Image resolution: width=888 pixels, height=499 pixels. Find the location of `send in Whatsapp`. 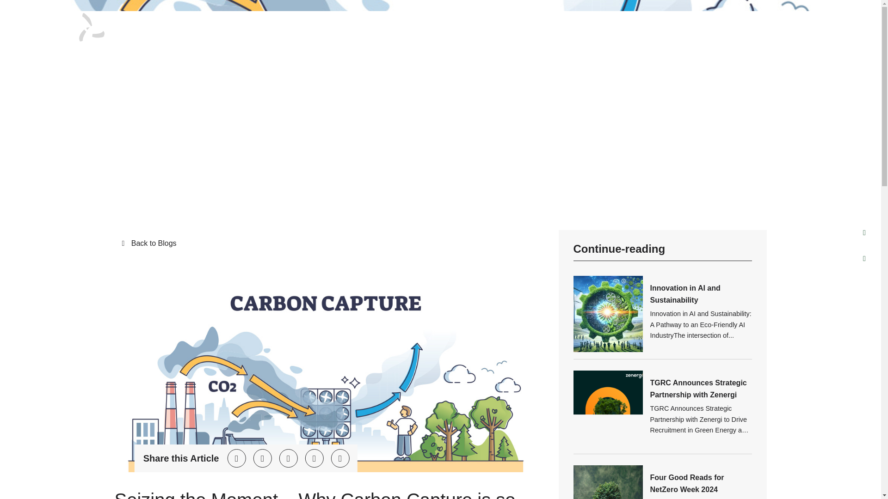

send in Whatsapp is located at coordinates (339, 458).